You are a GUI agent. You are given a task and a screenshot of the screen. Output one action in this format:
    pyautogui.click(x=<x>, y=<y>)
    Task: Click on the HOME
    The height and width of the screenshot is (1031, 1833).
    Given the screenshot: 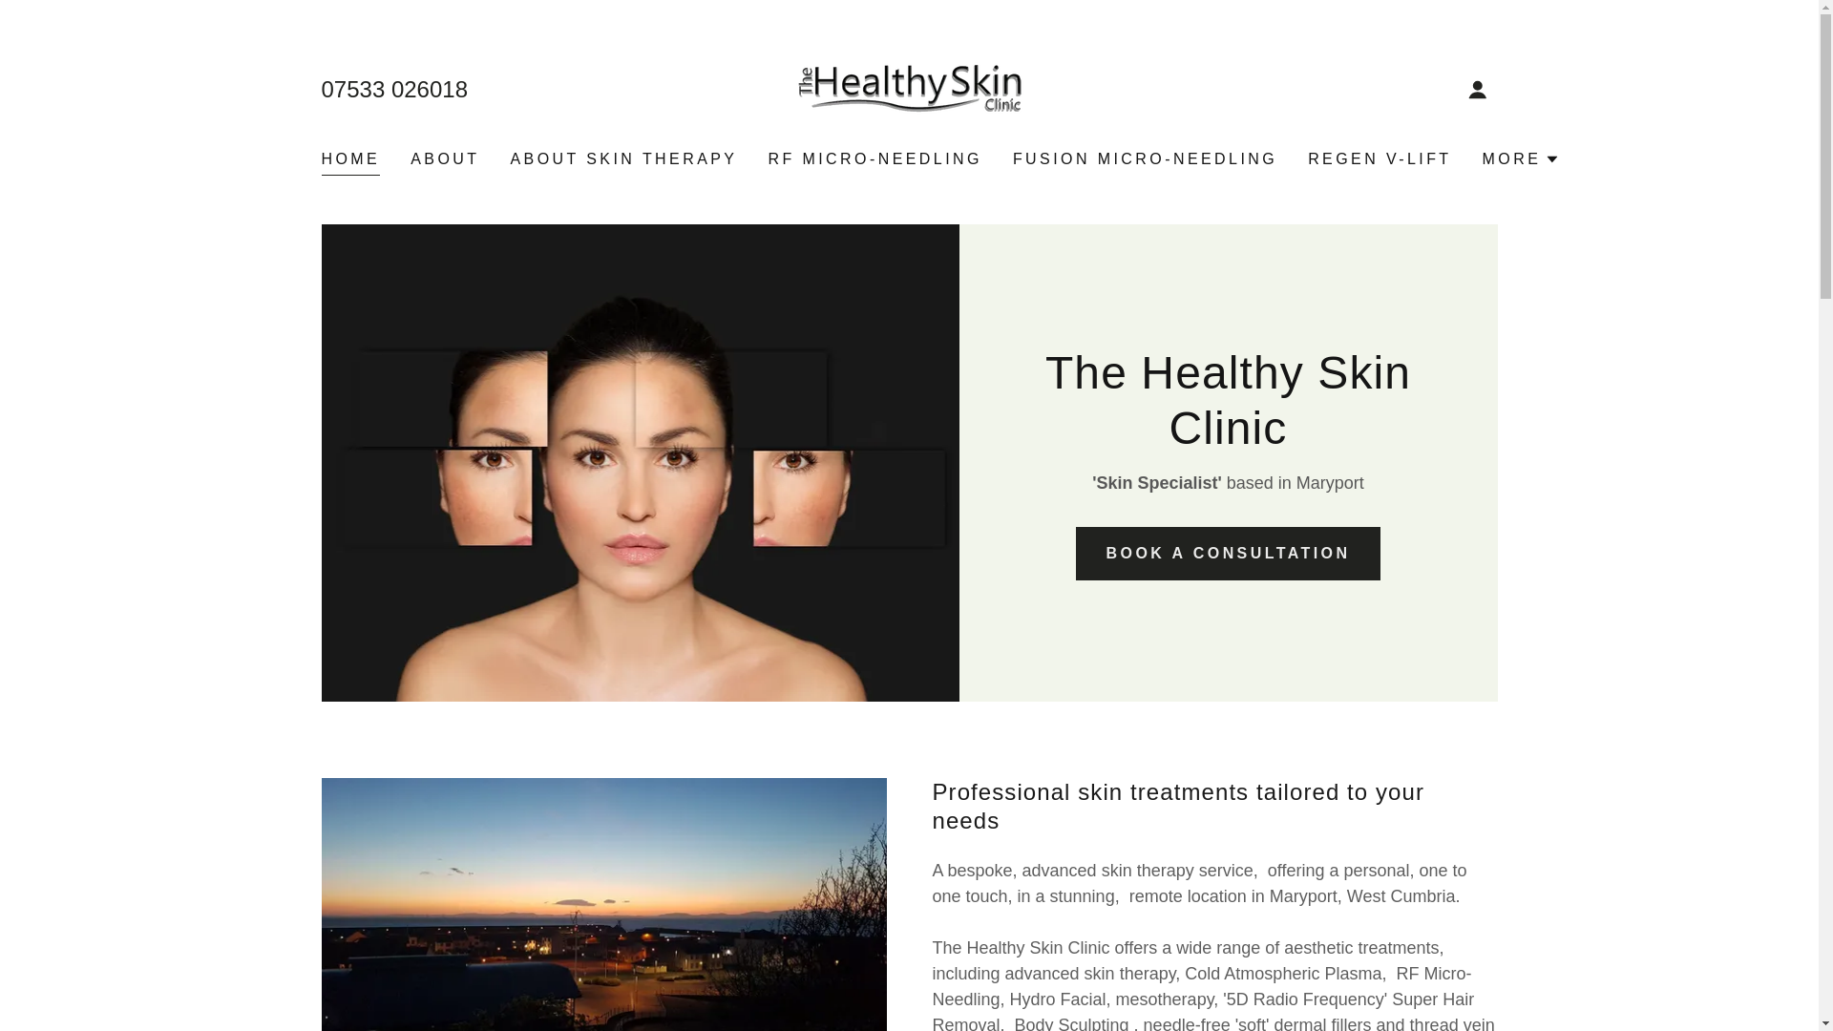 What is the action you would take?
    pyautogui.click(x=349, y=161)
    